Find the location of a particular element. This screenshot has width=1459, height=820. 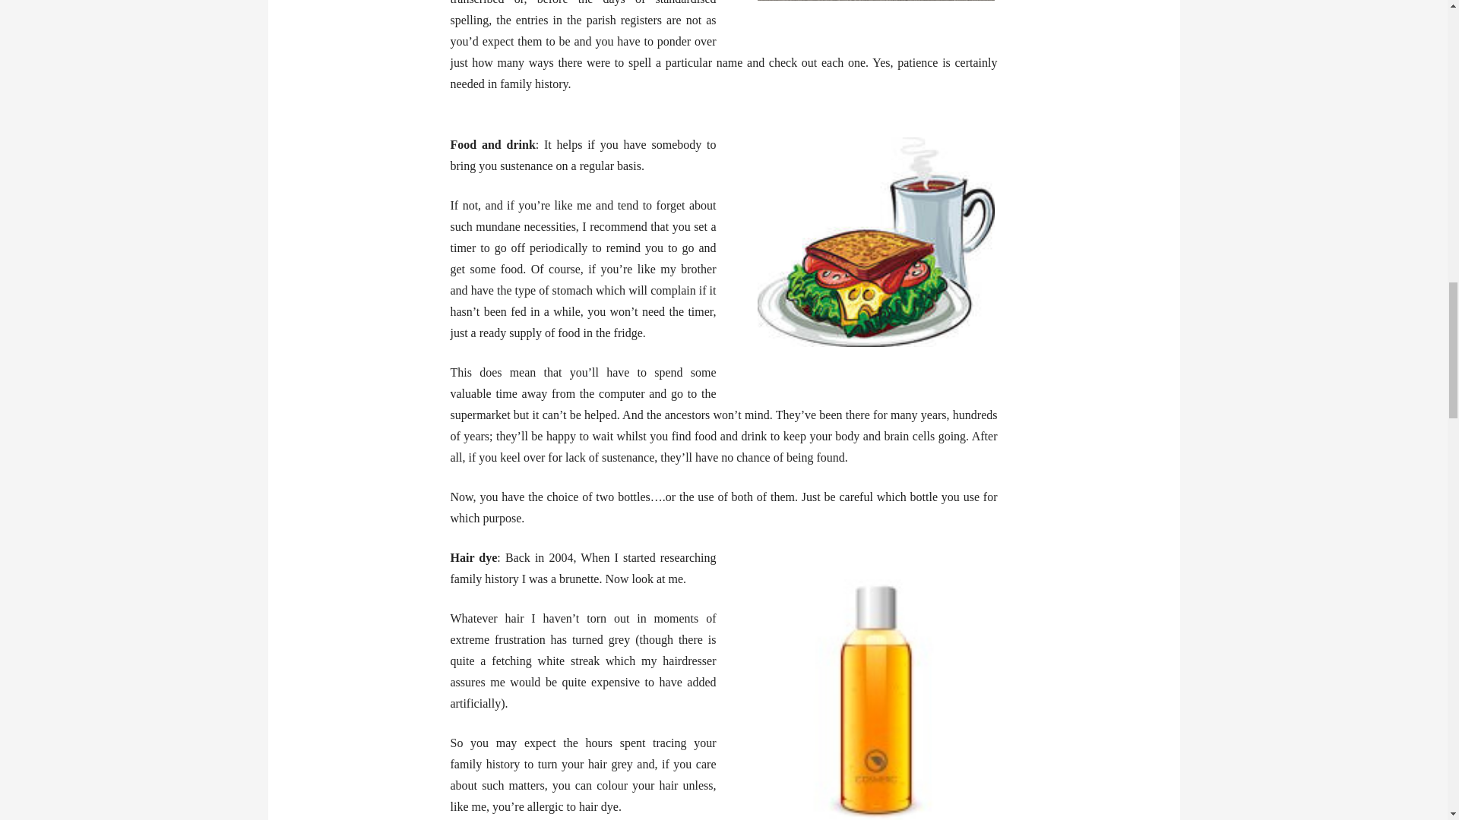

coffee-sandwich is located at coordinates (875, 241).